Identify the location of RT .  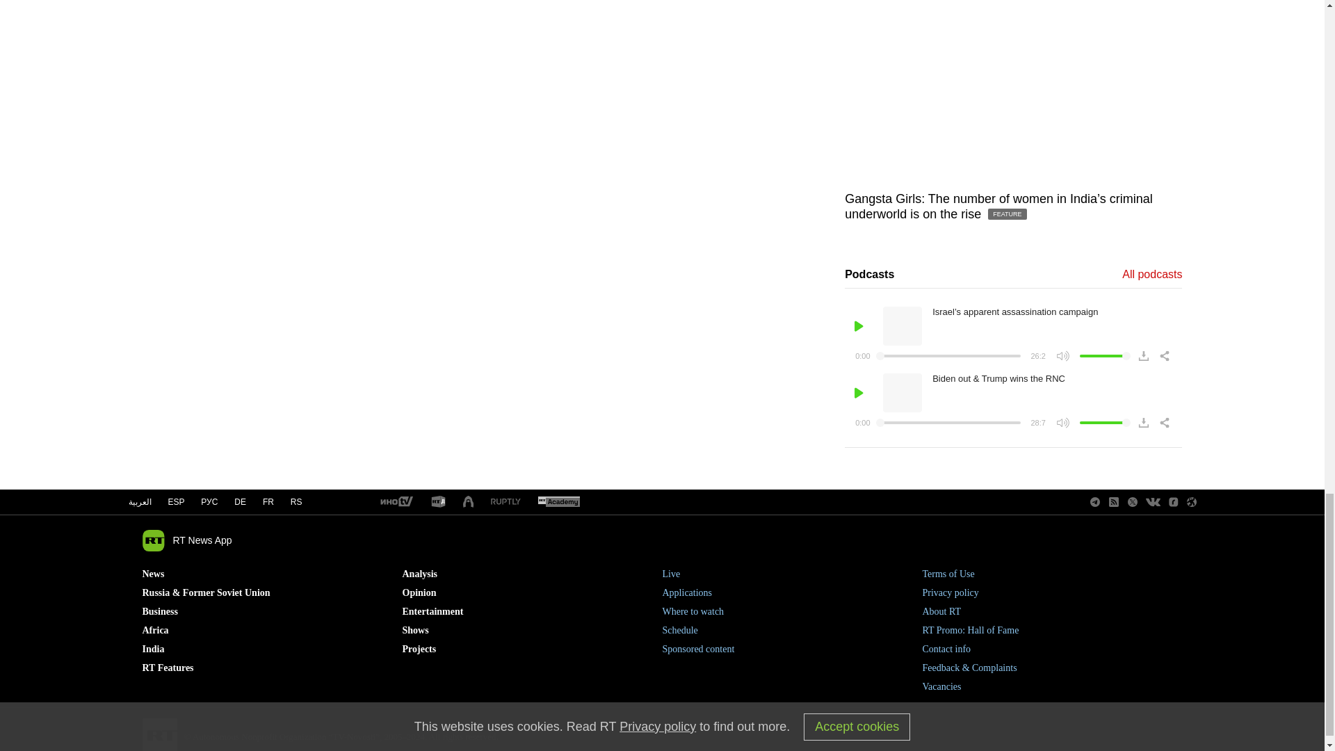
(505, 502).